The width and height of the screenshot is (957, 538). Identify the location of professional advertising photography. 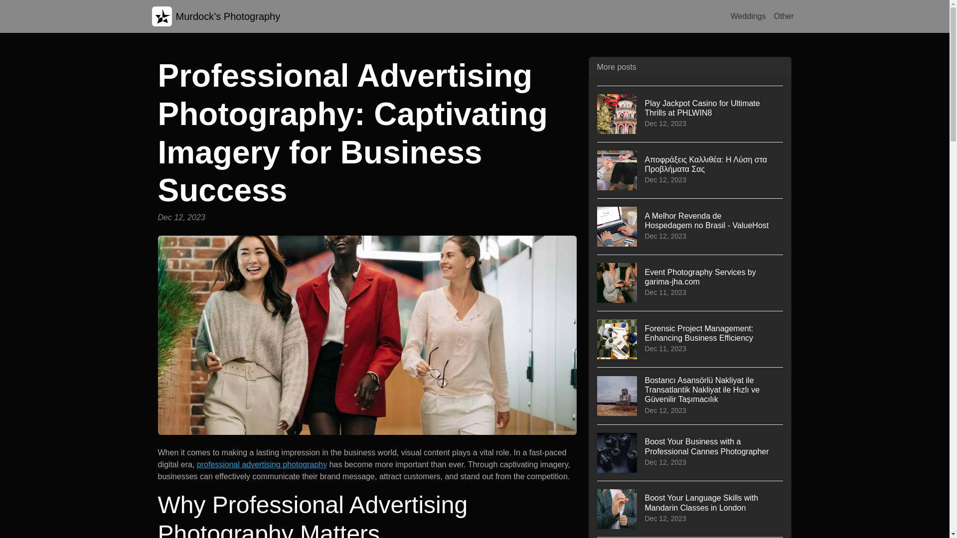
(262, 464).